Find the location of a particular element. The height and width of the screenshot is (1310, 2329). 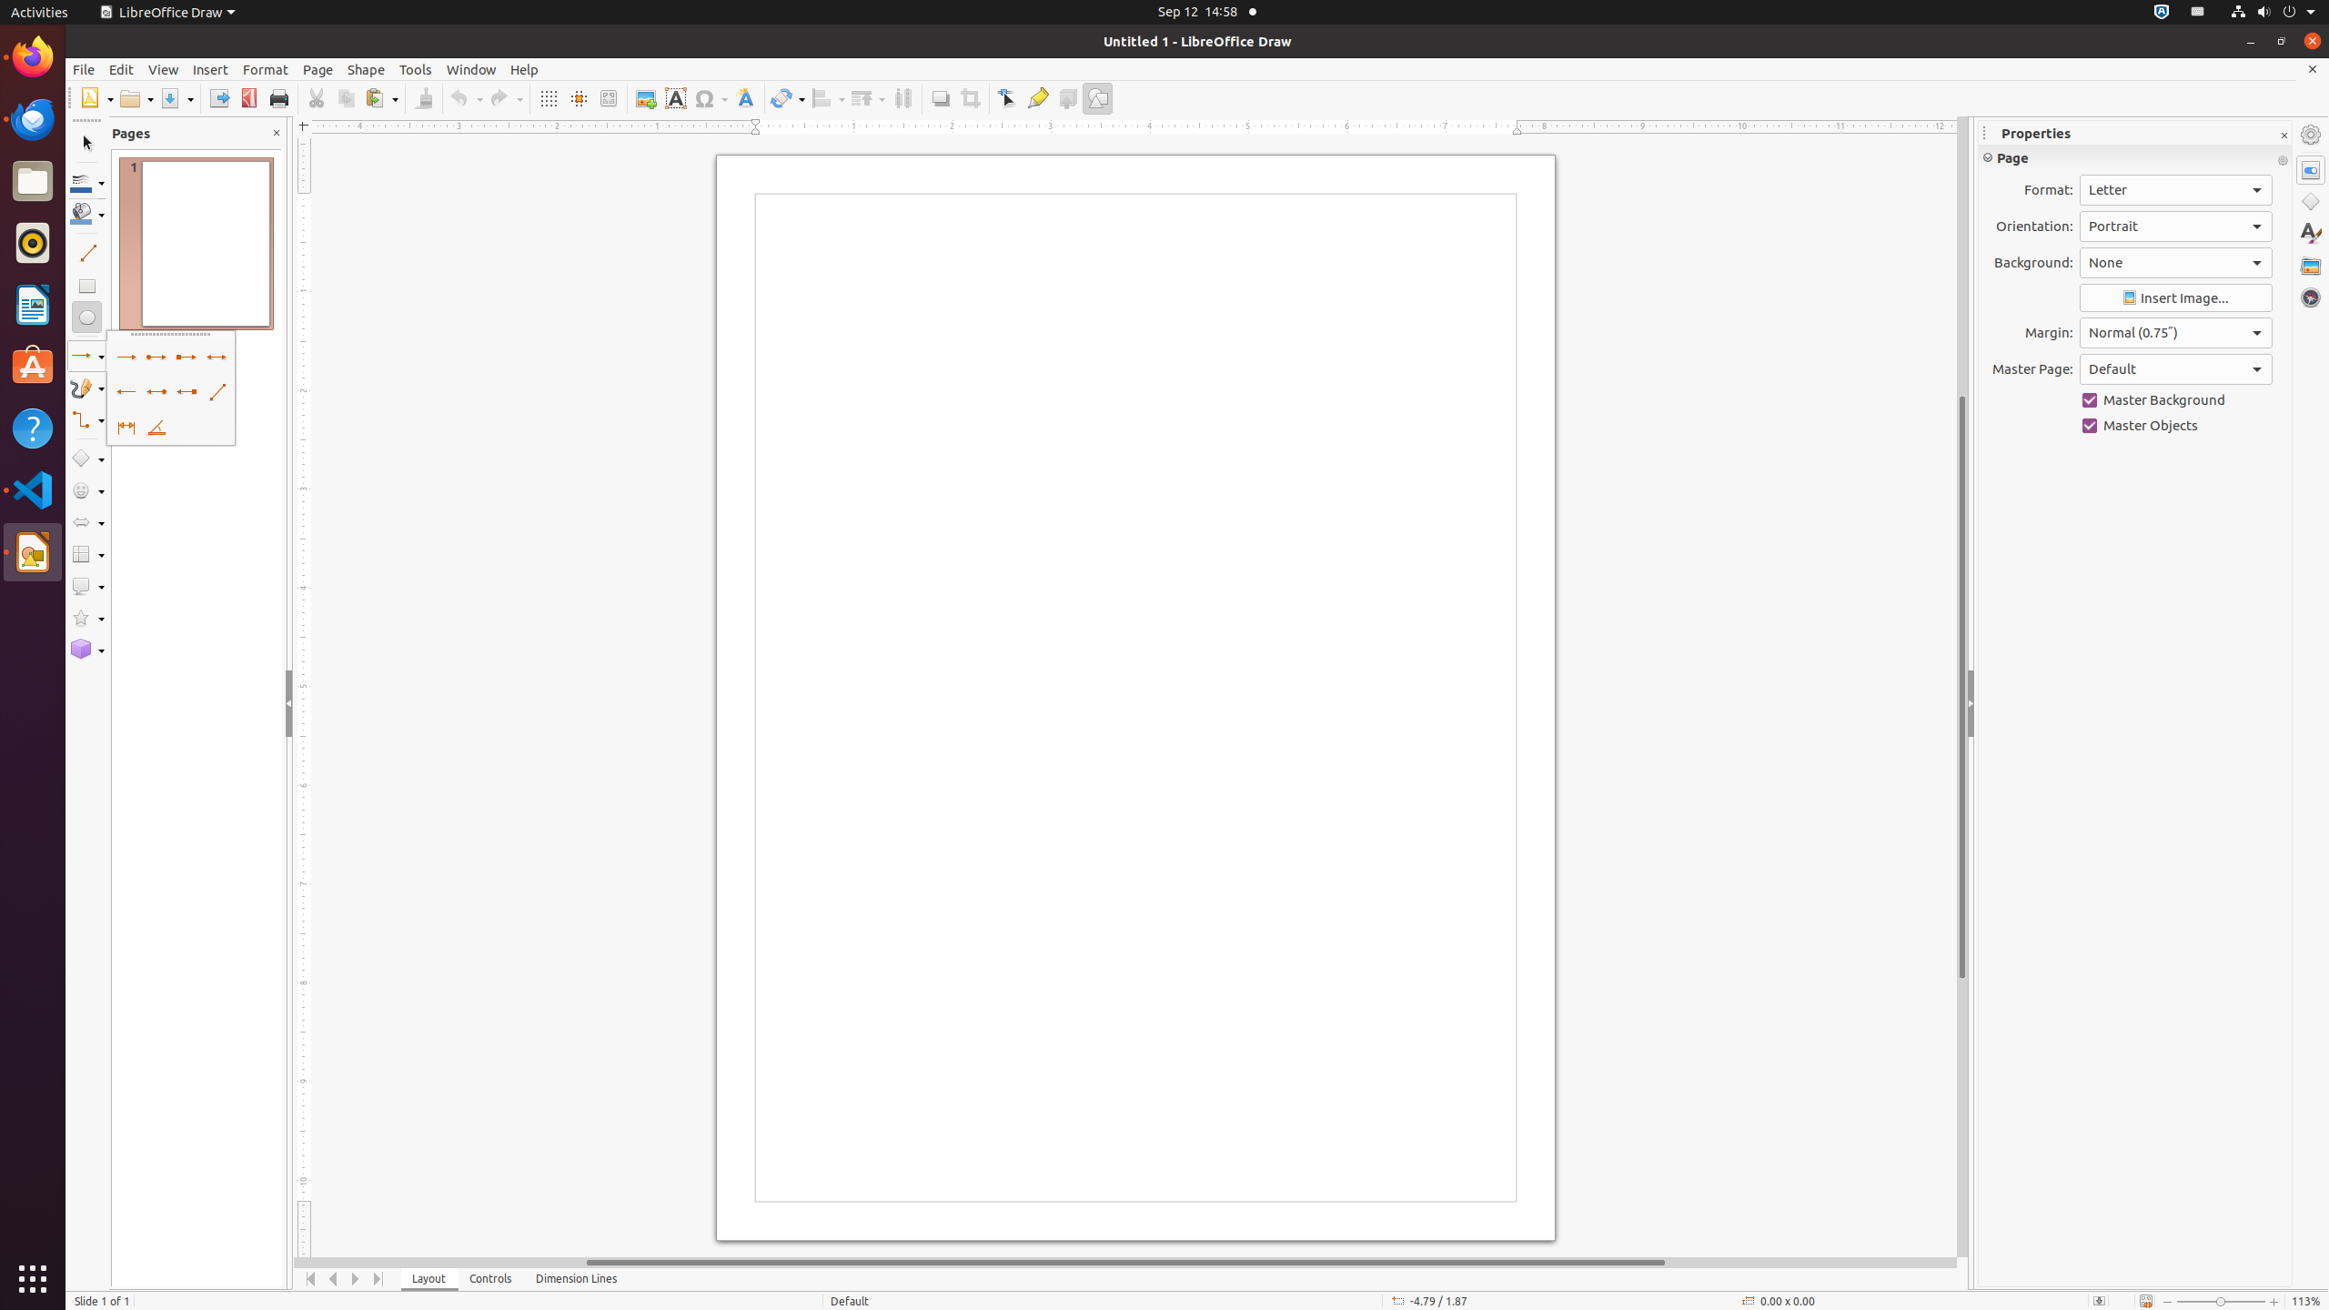

Transformations is located at coordinates (788, 98).